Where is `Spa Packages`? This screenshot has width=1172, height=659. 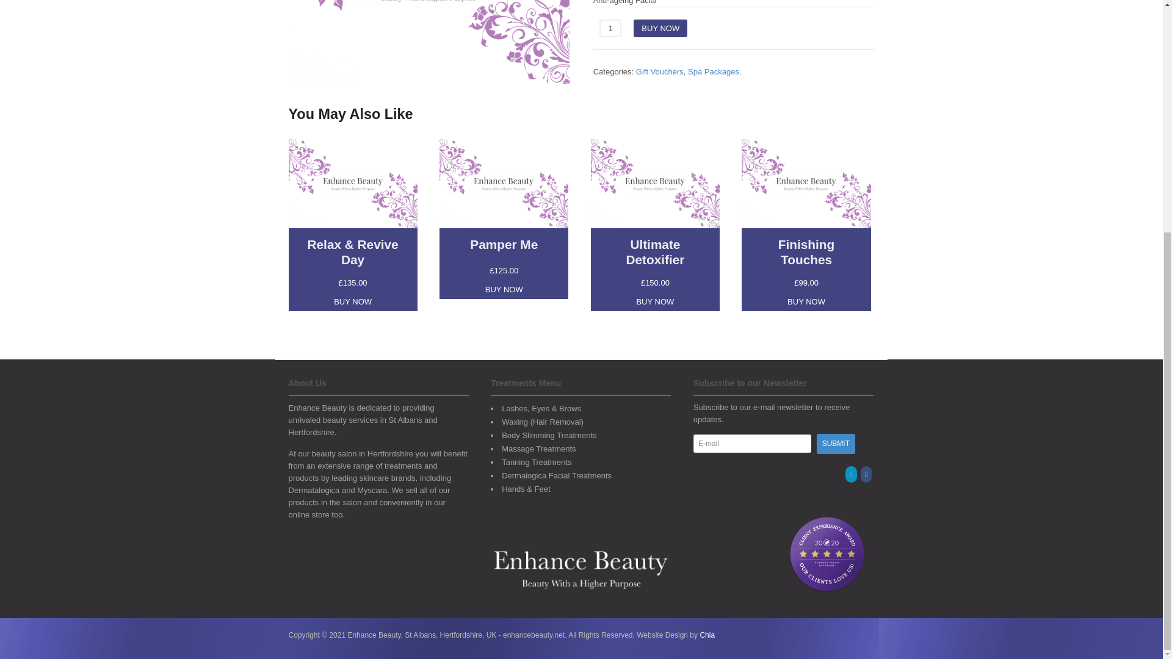 Spa Packages is located at coordinates (714, 72).